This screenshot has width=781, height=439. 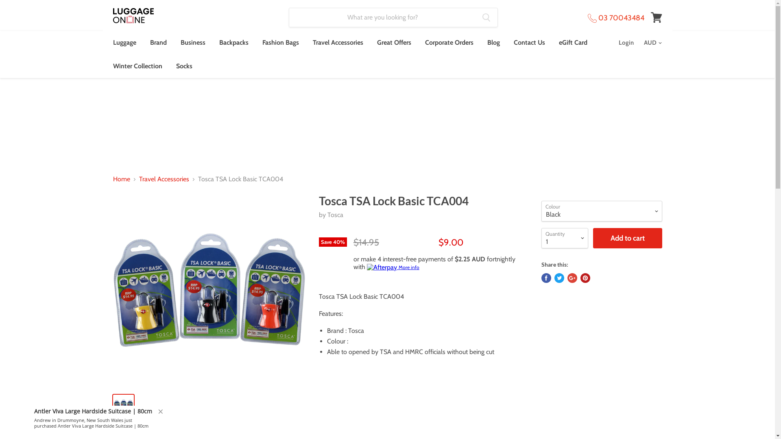 What do you see at coordinates (573, 43) in the screenshot?
I see `eGift Card` at bounding box center [573, 43].